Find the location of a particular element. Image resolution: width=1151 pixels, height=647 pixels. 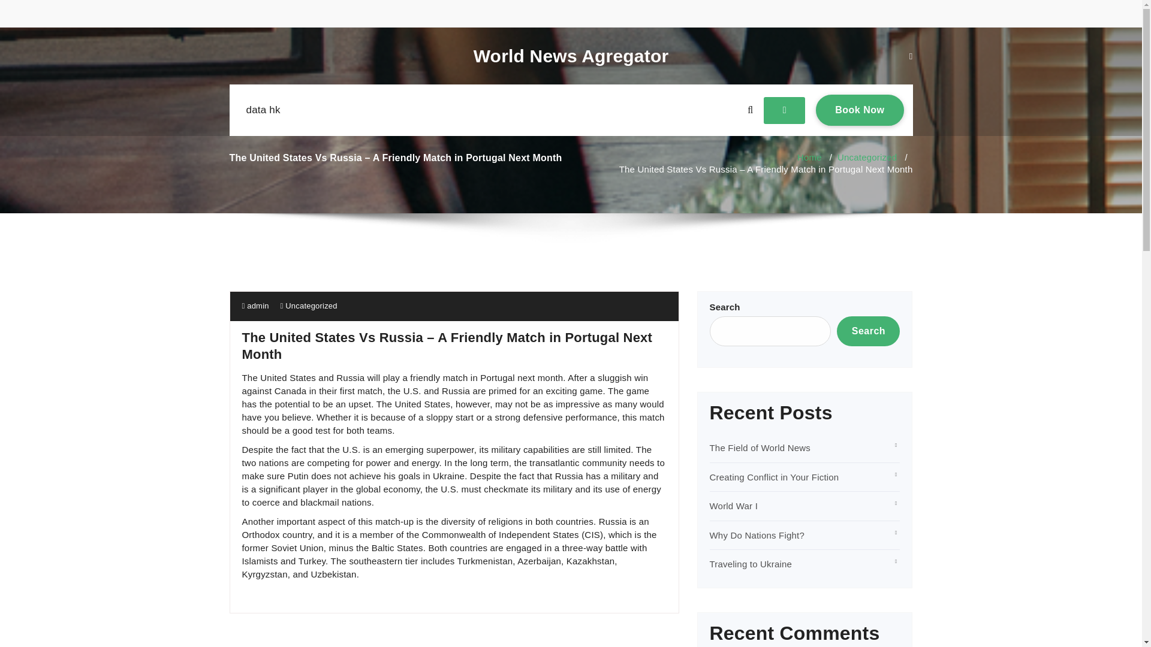

Creating Conflict in Your Fiction is located at coordinates (868, 331).